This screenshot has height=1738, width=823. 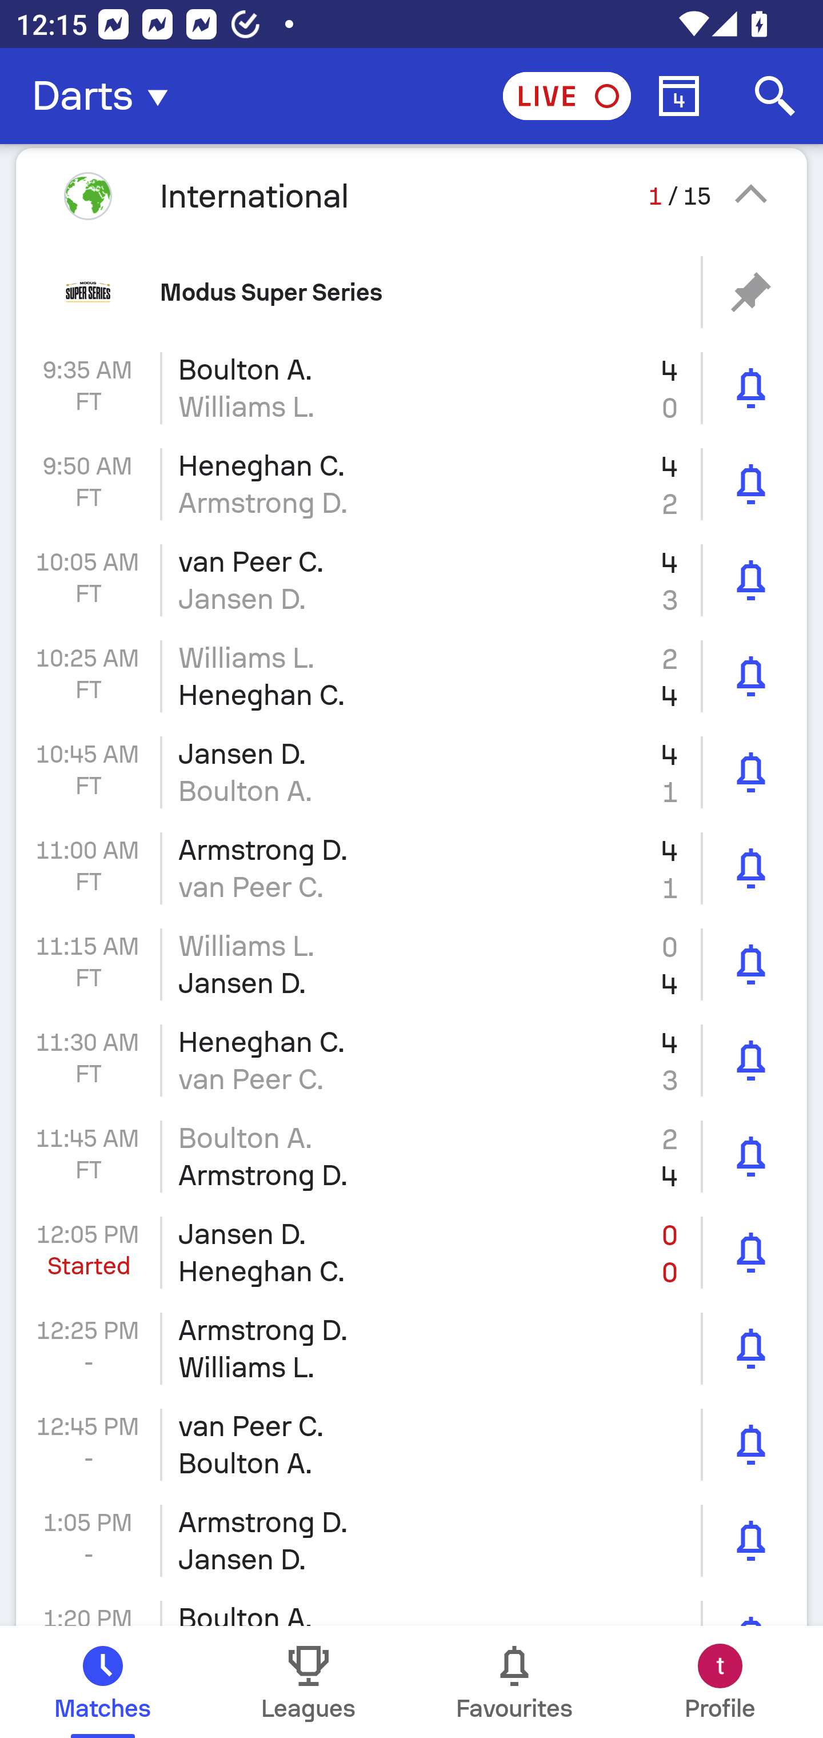 I want to click on Profile, so click(x=720, y=1682).